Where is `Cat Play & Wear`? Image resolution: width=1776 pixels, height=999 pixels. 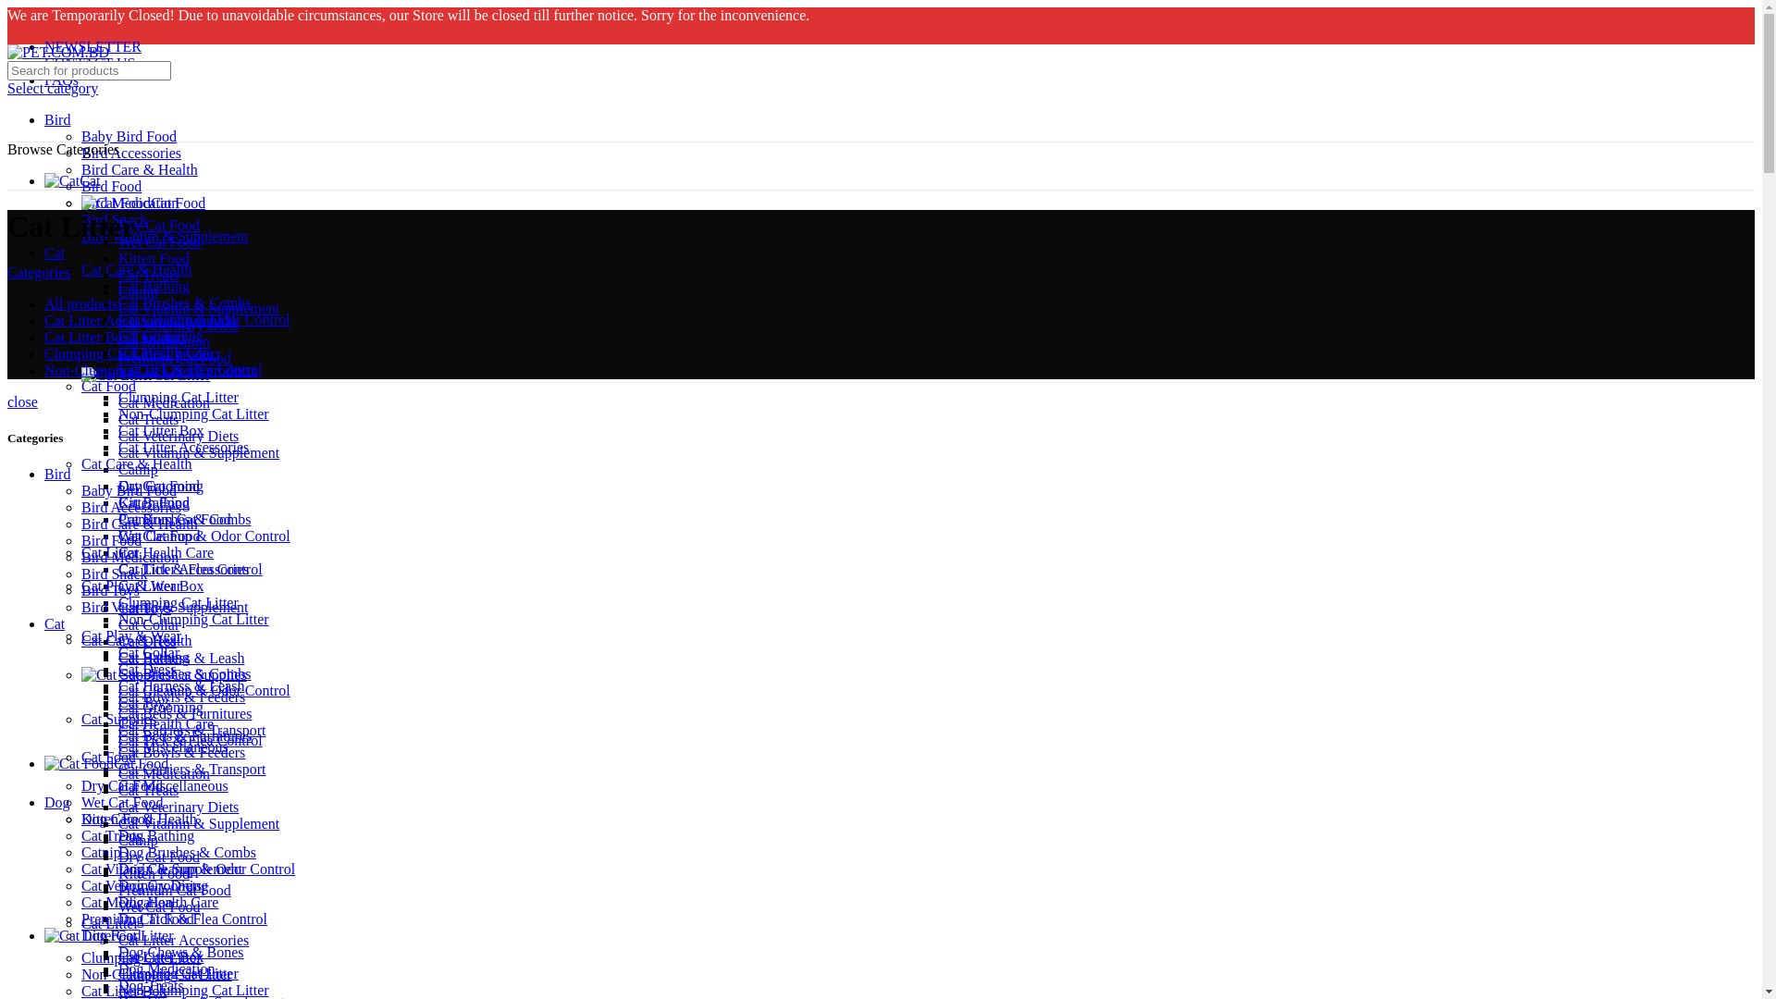
Cat Play & Wear is located at coordinates (131, 586).